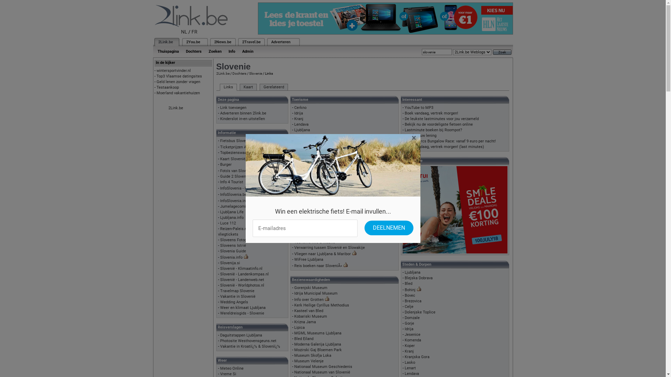 Image resolution: width=671 pixels, height=377 pixels. I want to click on Daguitstap Ljubljana, so click(312, 208).